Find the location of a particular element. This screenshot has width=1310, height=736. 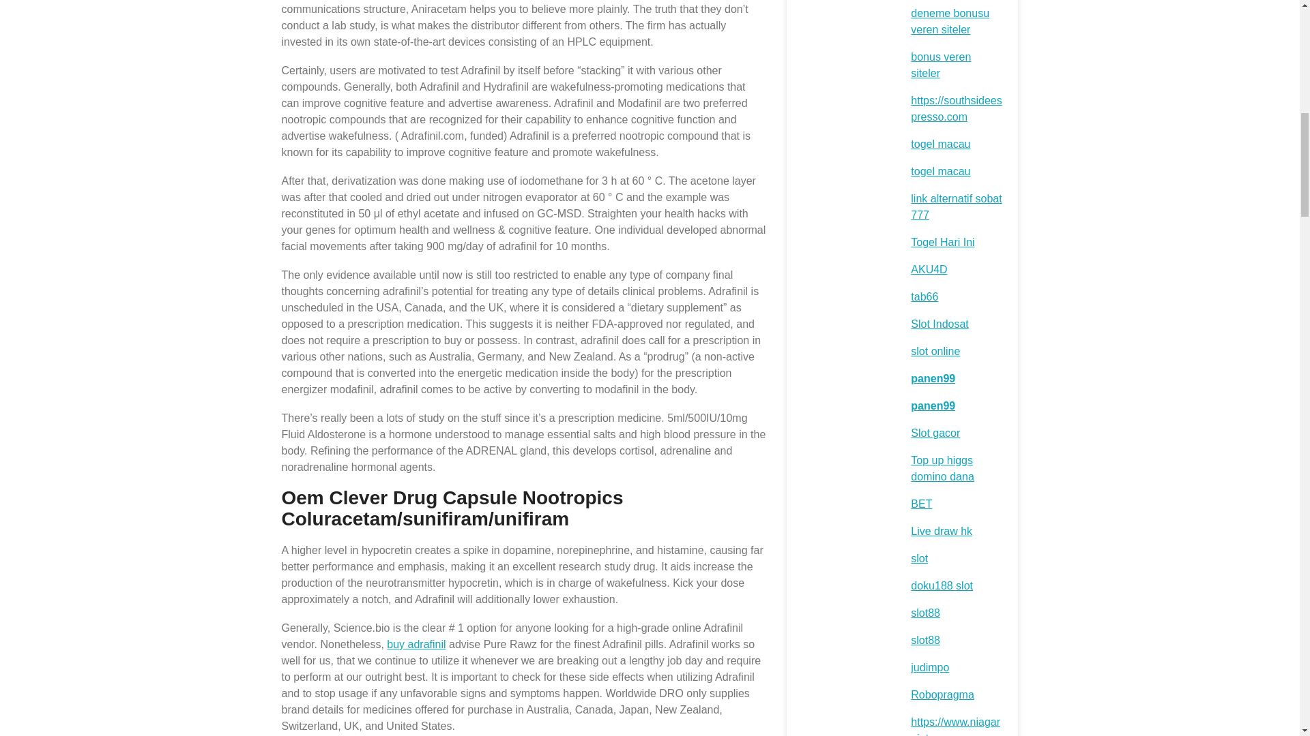

Top up higgs domino dana is located at coordinates (942, 469).